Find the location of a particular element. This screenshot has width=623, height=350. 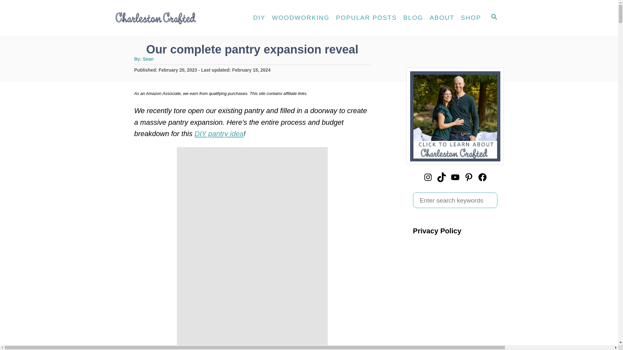

WOODWORKING is located at coordinates (300, 17).